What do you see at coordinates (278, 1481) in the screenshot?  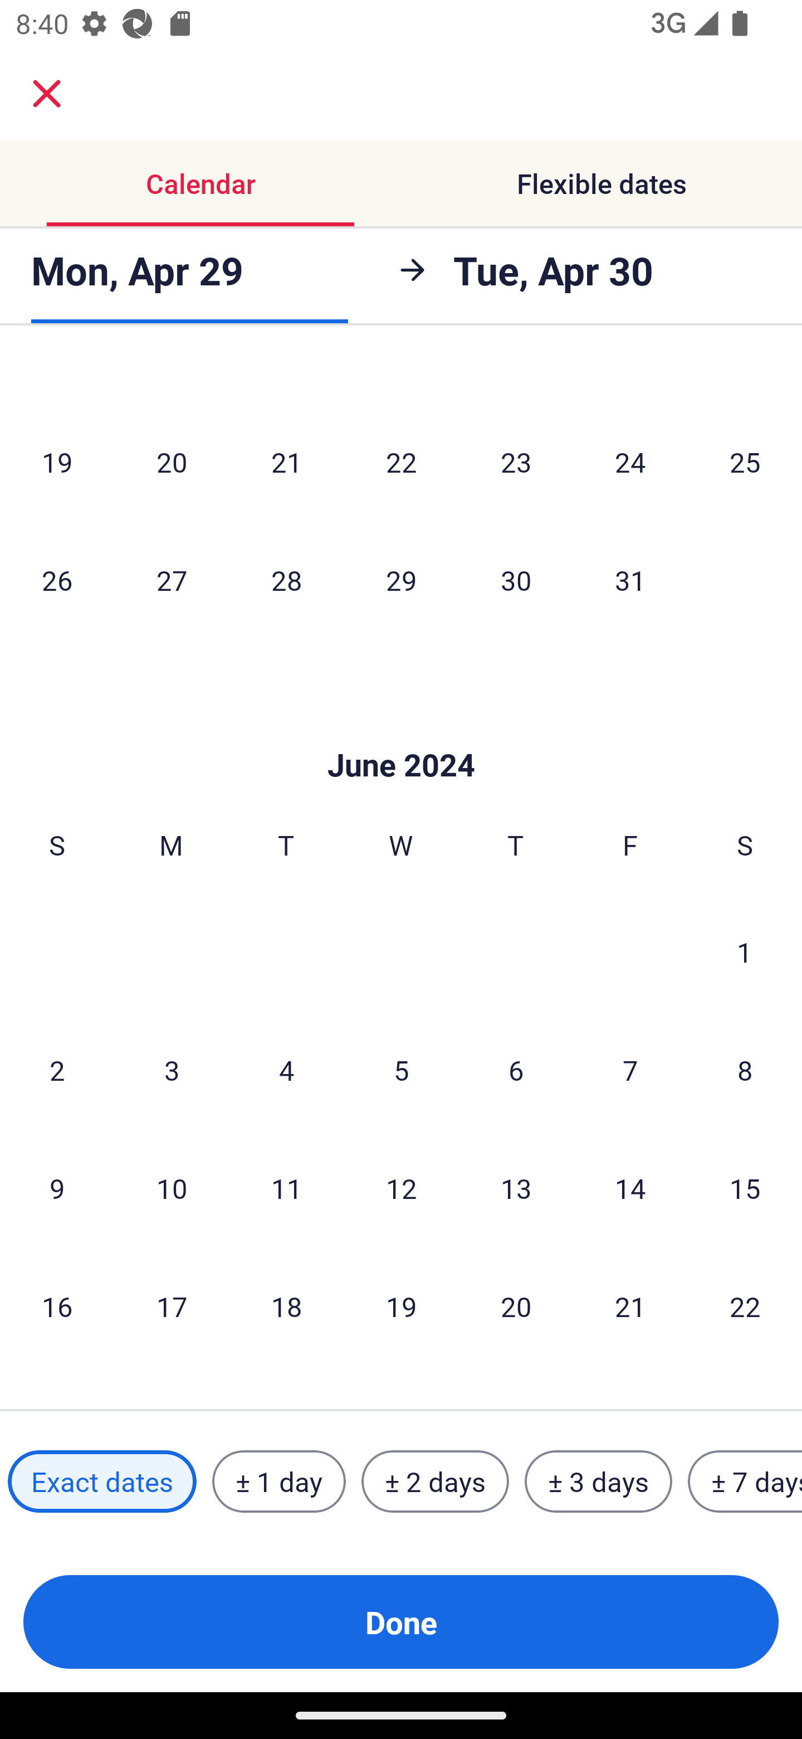 I see `± 1 day` at bounding box center [278, 1481].